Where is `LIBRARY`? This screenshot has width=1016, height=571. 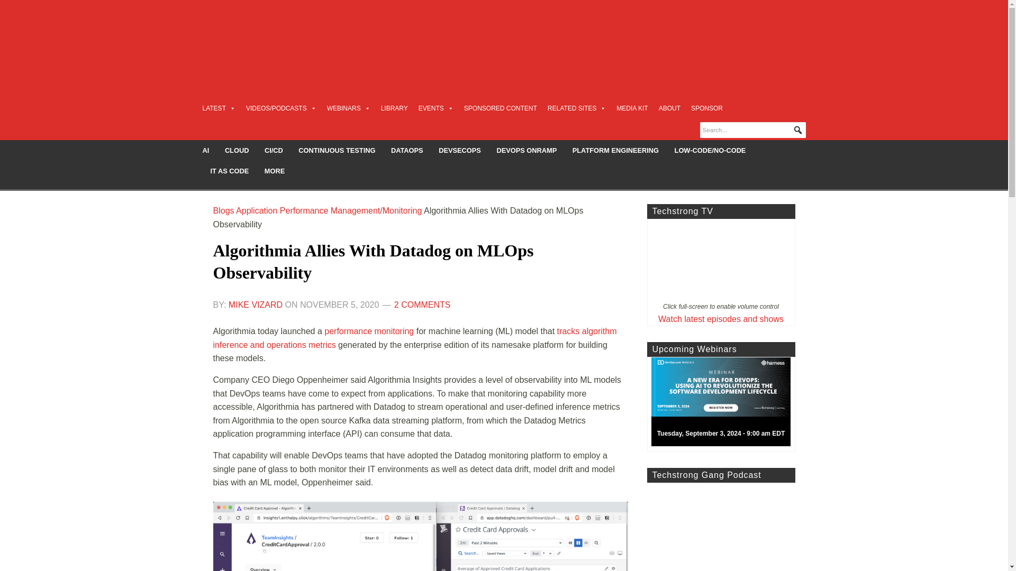
LIBRARY is located at coordinates (395, 108).